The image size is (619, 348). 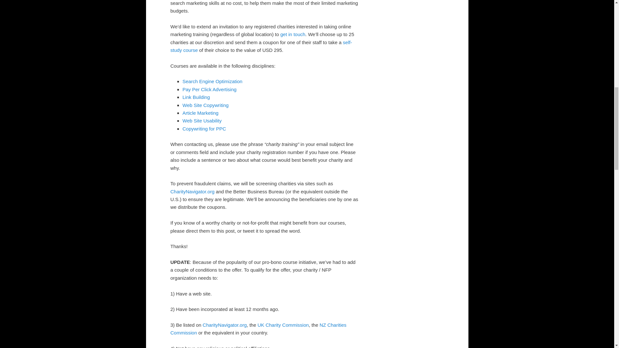 I want to click on Copywriting for PPC, so click(x=204, y=129).